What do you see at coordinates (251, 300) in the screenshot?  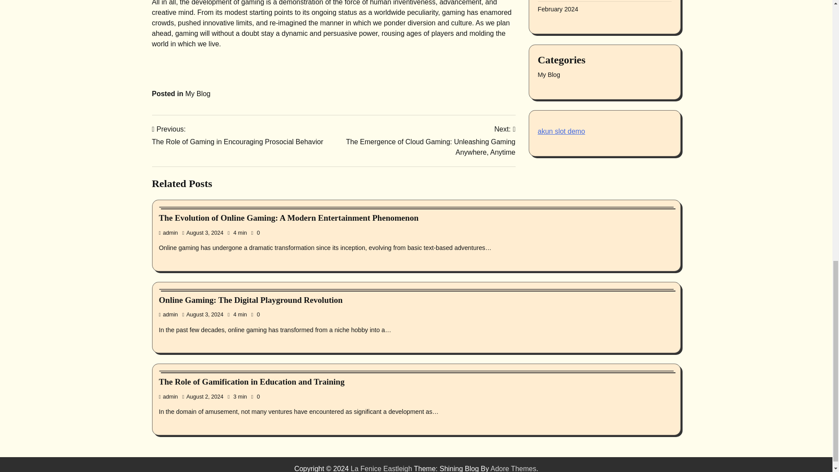 I see `Online Gaming: The Digital Playground Revolution` at bounding box center [251, 300].